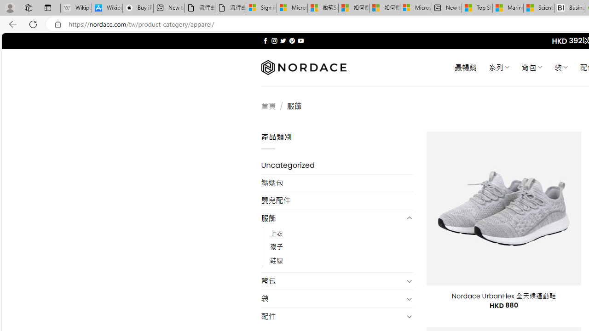  I want to click on Follow on Twitter, so click(283, 40).